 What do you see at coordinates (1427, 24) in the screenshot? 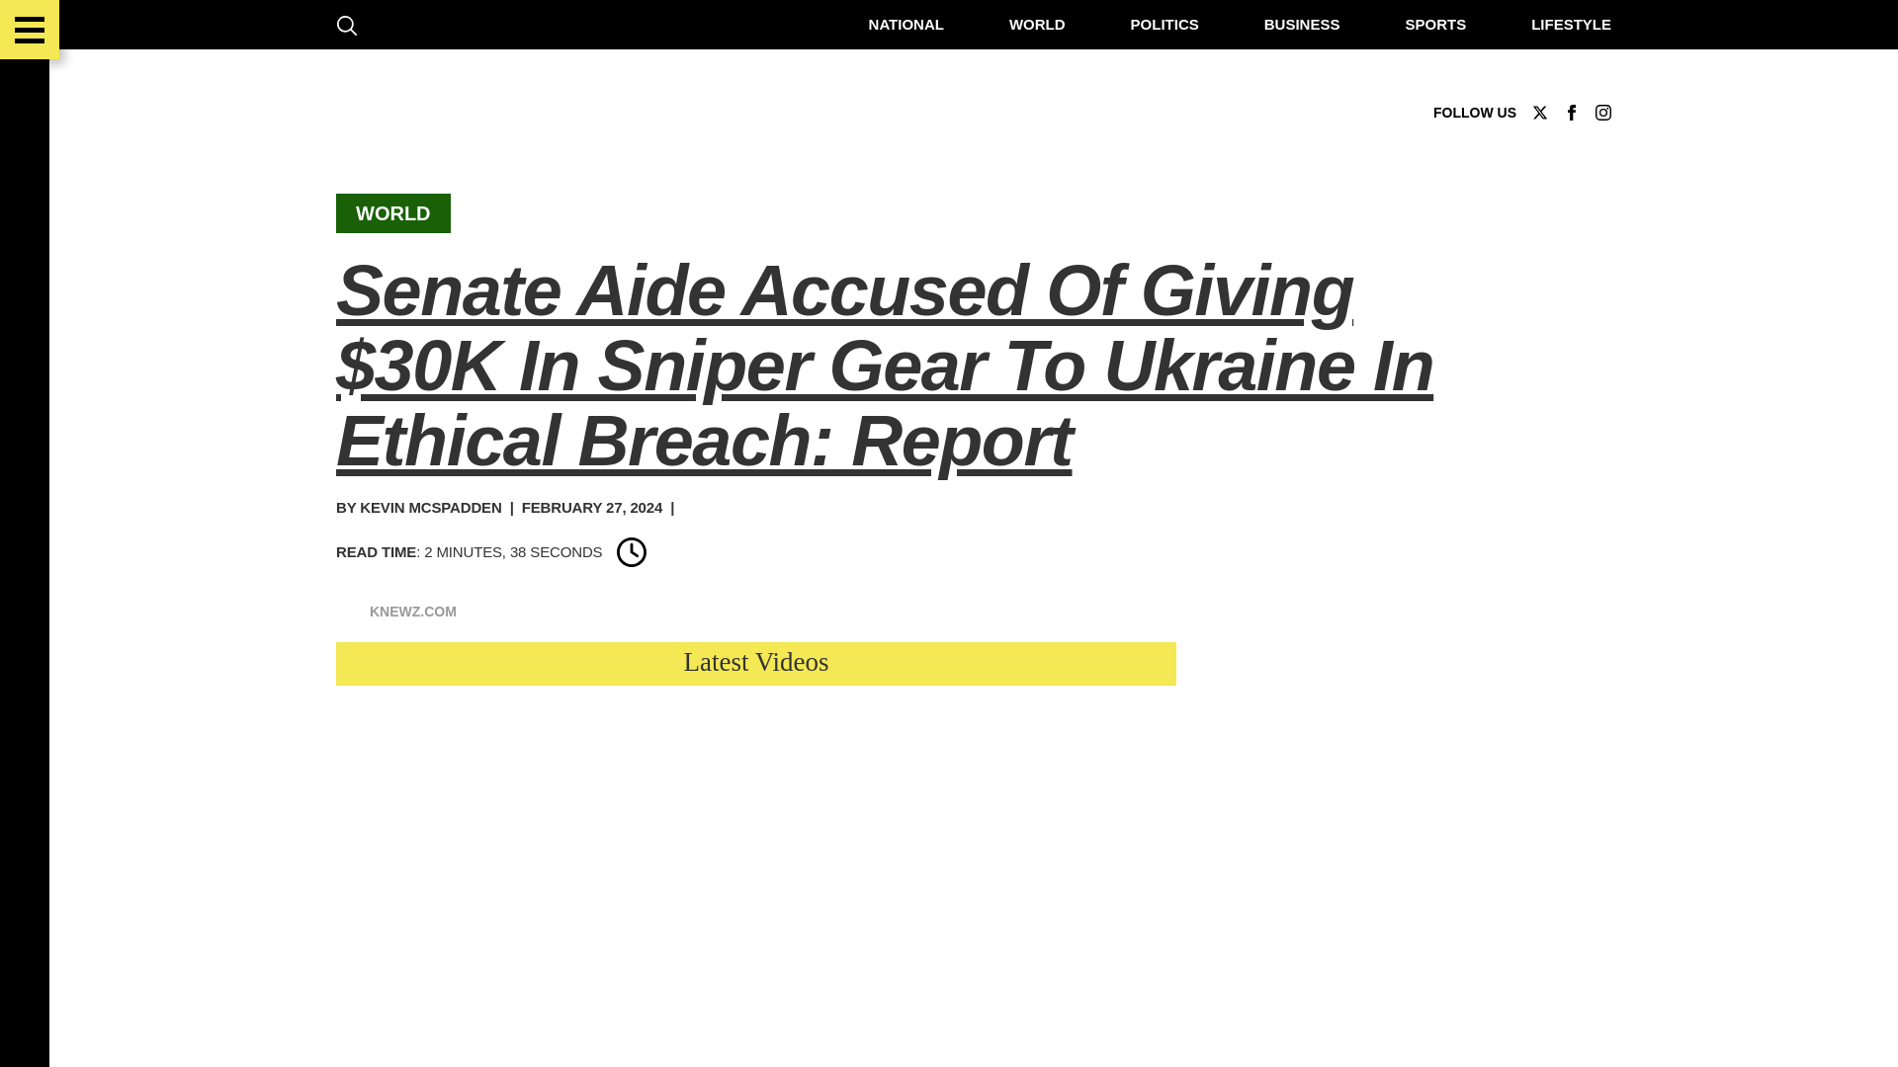
I see `SPORTS` at bounding box center [1427, 24].